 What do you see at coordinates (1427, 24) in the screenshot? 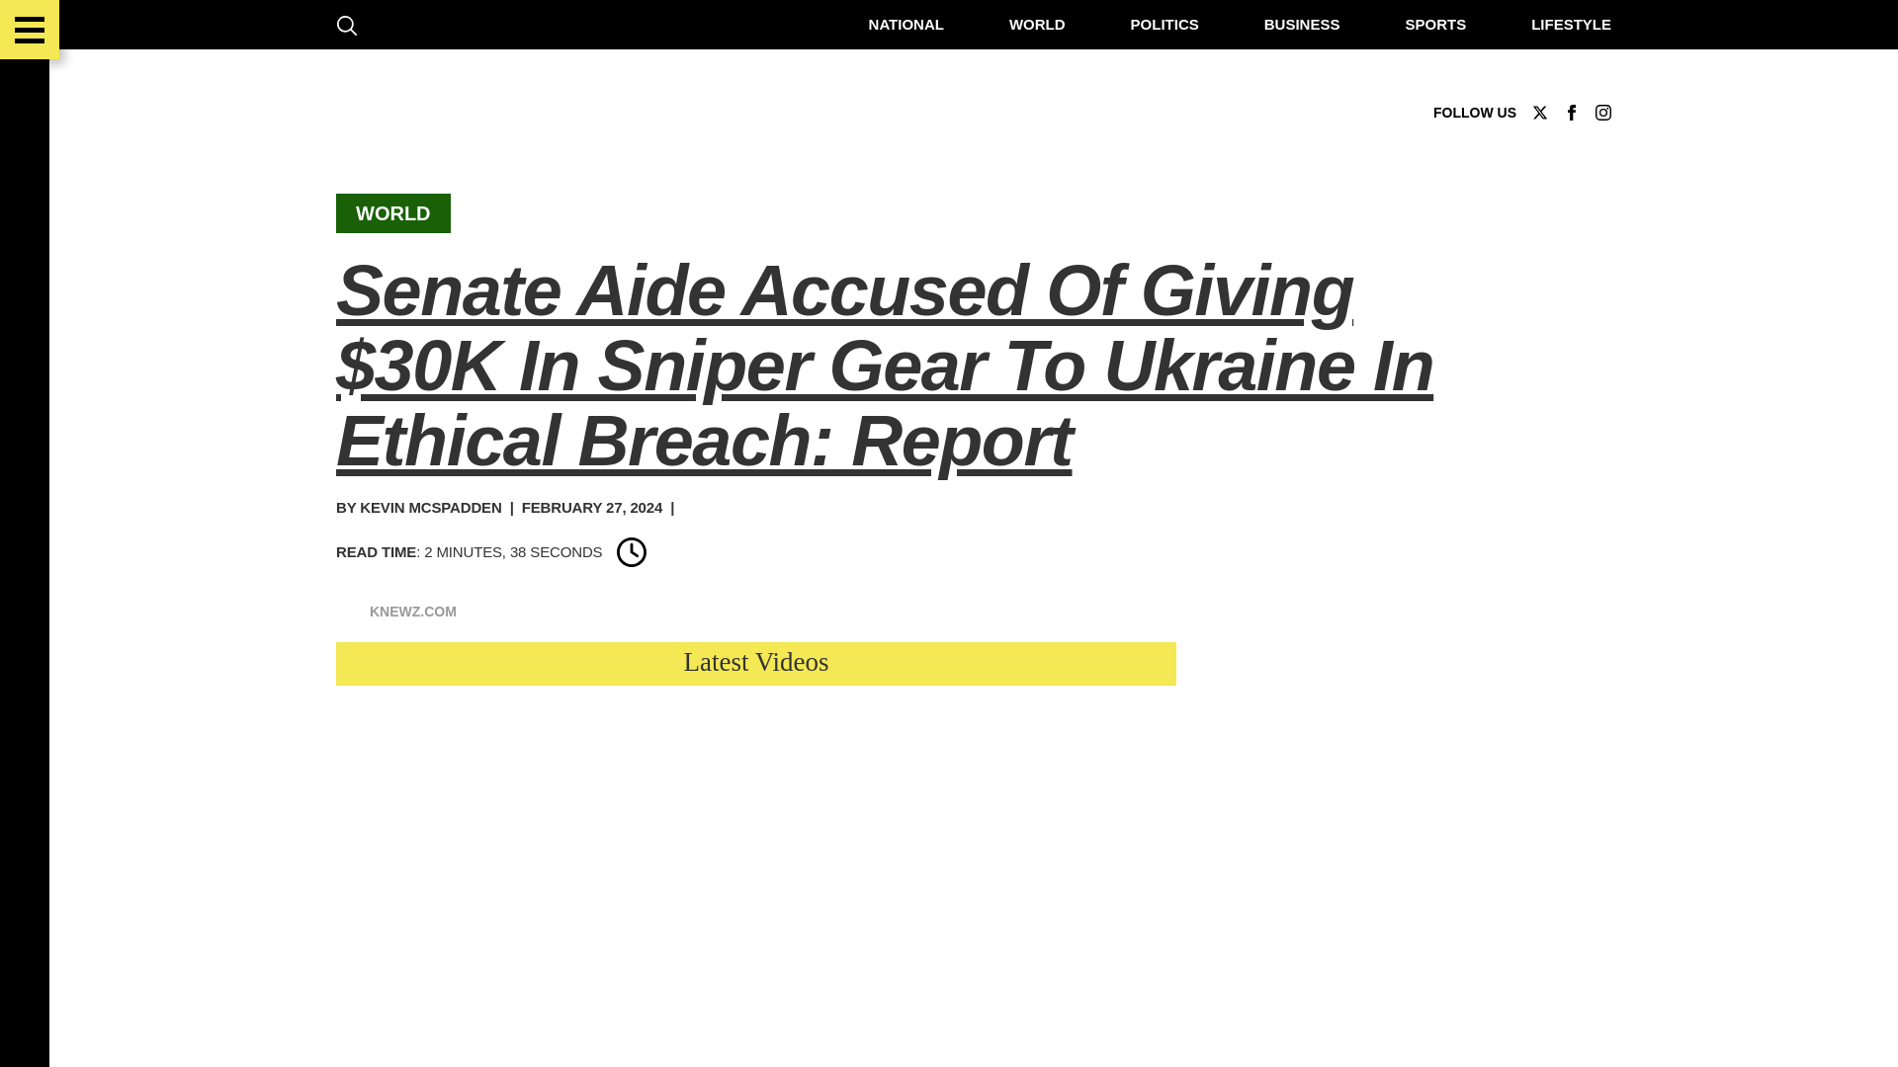
I see `SPORTS` at bounding box center [1427, 24].